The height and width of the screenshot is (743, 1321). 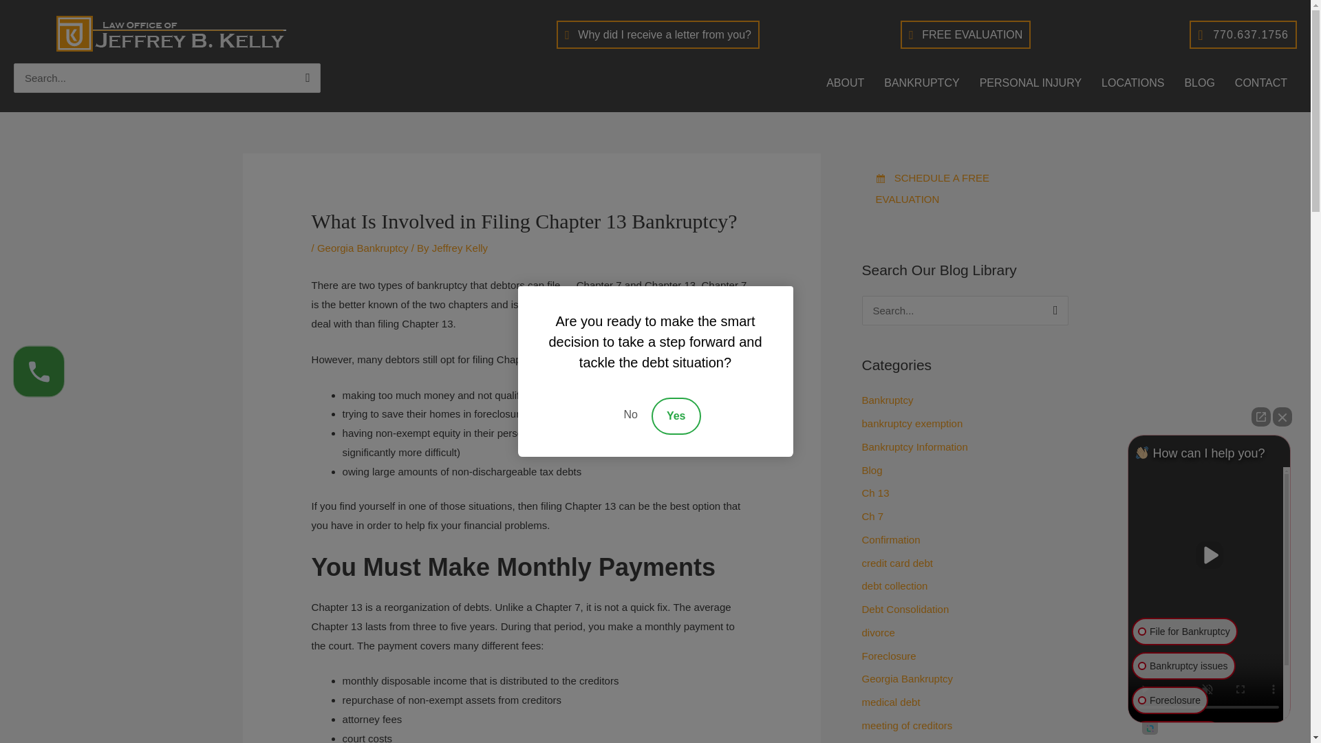 I want to click on Why did I receive a letter from you?, so click(x=658, y=34).